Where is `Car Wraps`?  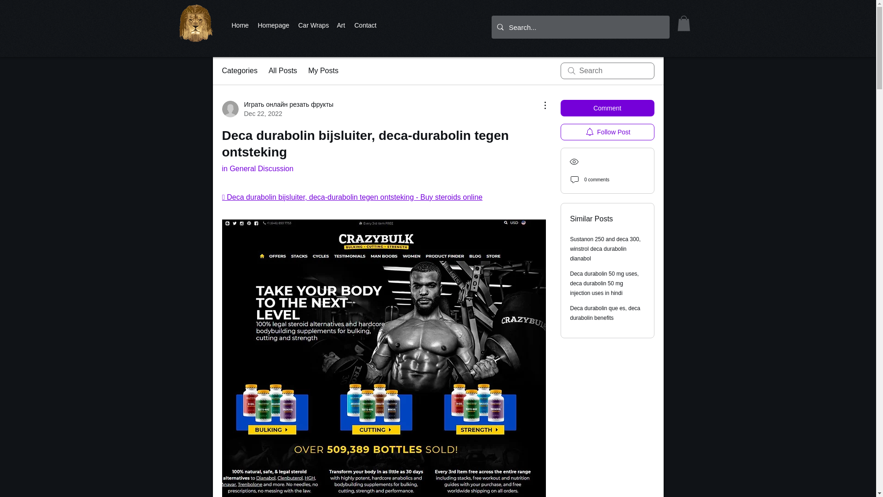 Car Wraps is located at coordinates (312, 25).